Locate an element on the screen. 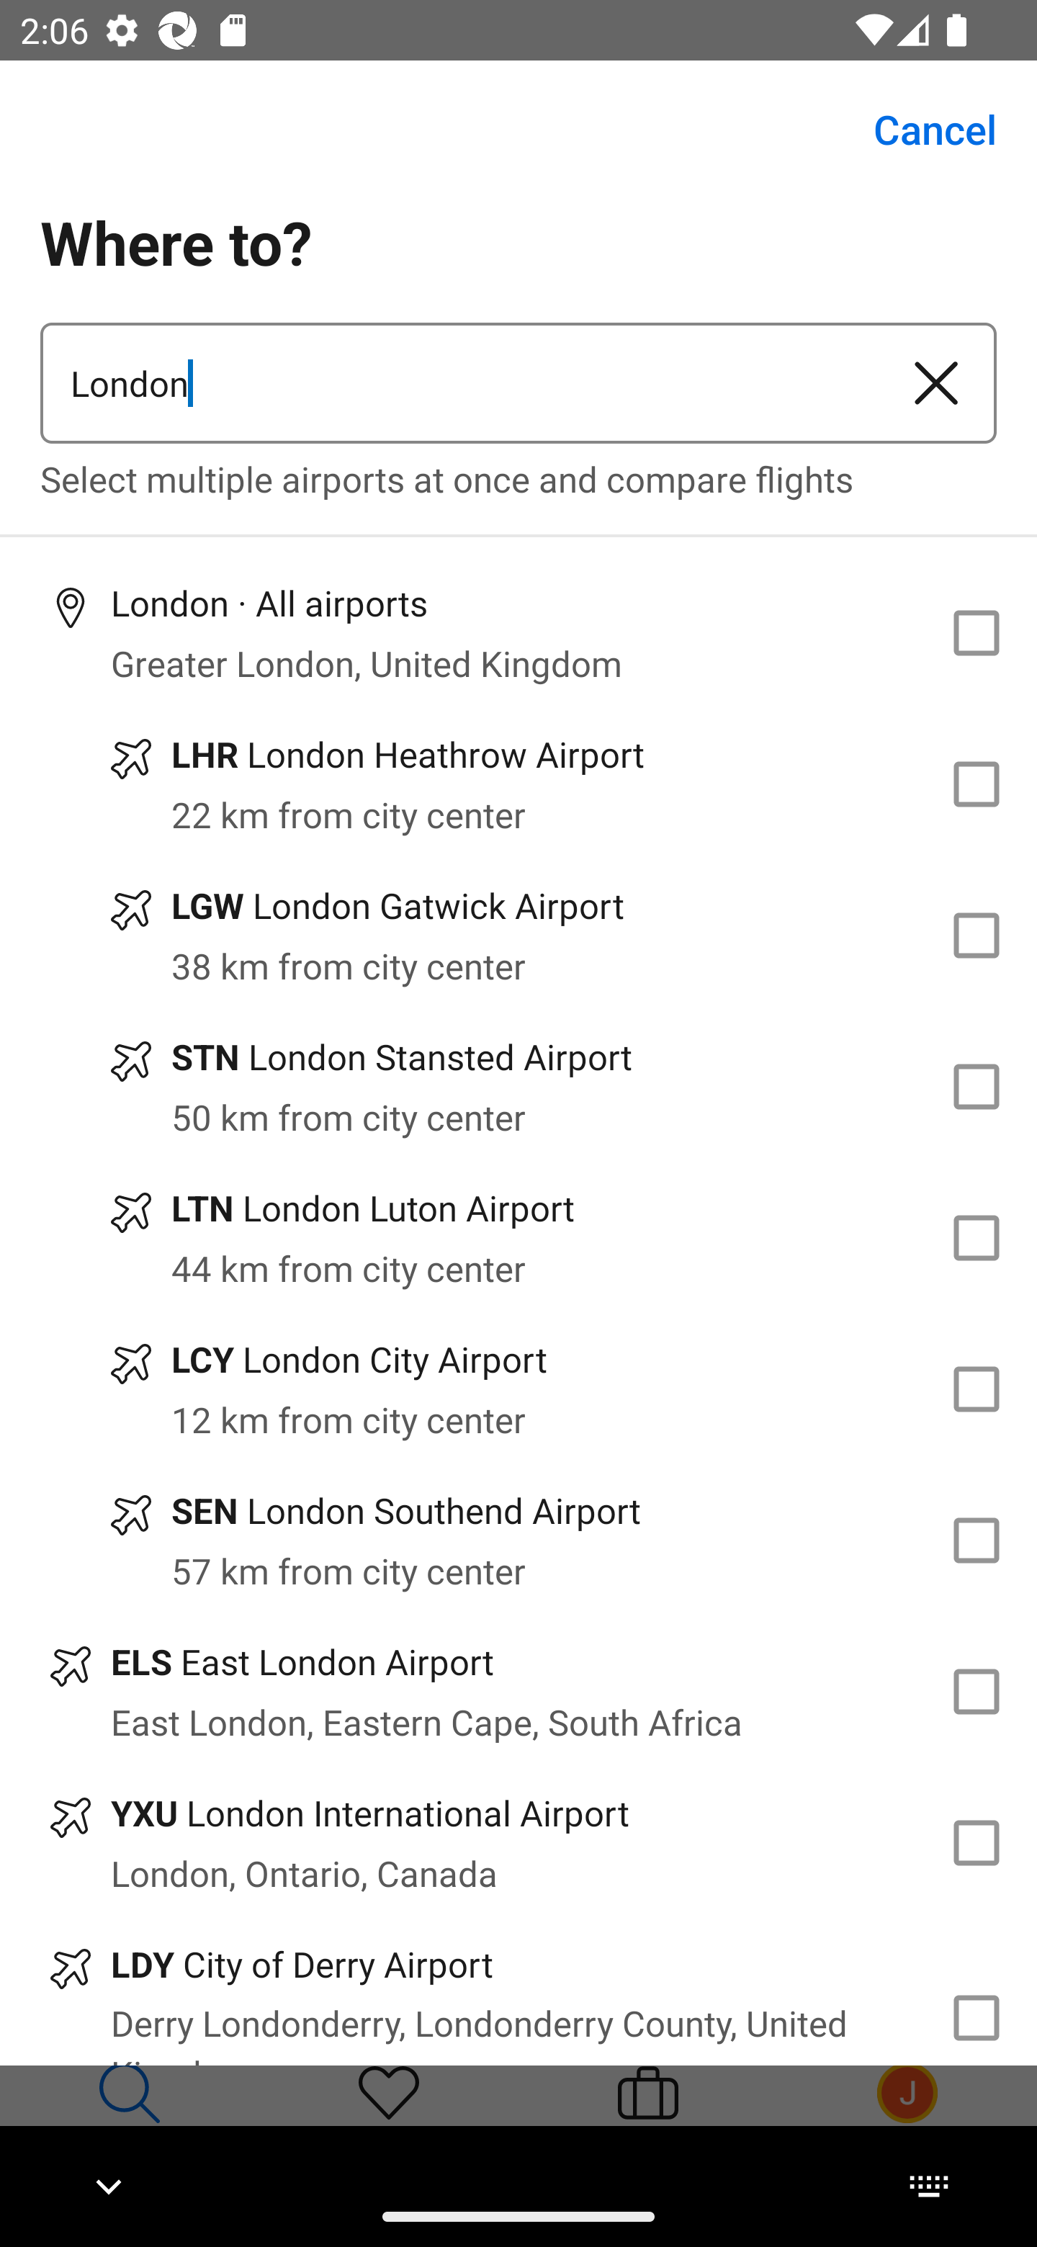 The image size is (1037, 2247). Cancel is located at coordinates (919, 130).